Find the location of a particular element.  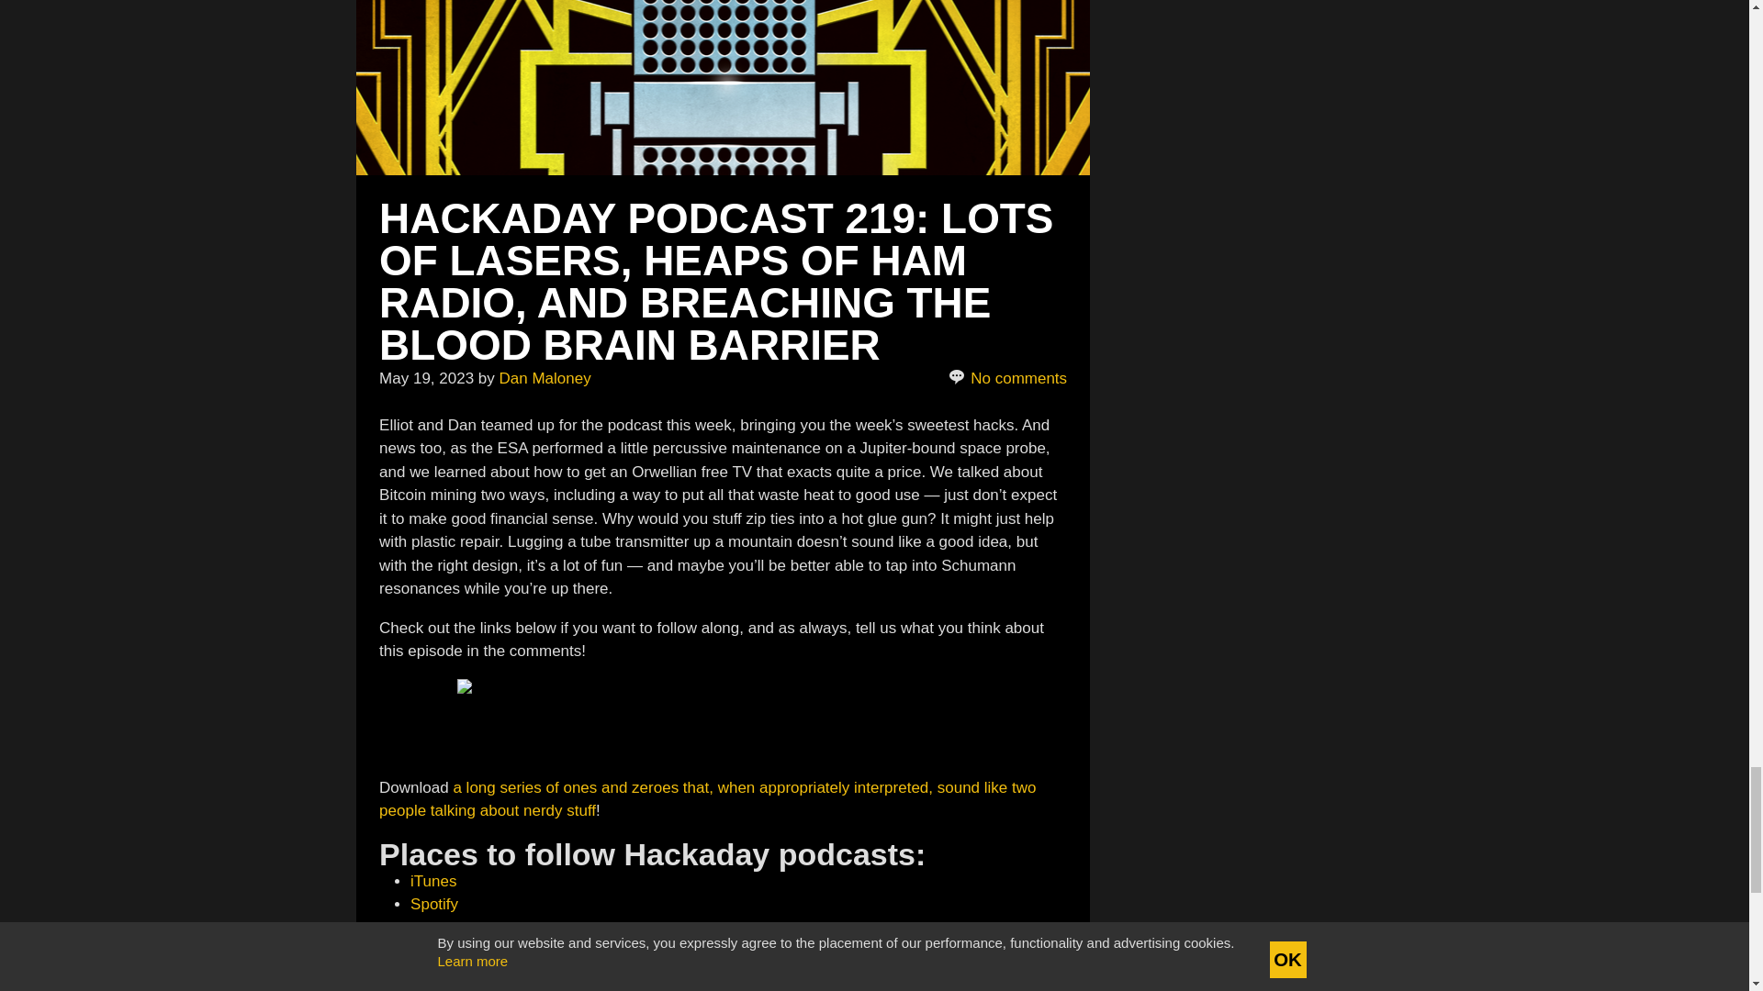

Posts by Dan Maloney is located at coordinates (545, 378).